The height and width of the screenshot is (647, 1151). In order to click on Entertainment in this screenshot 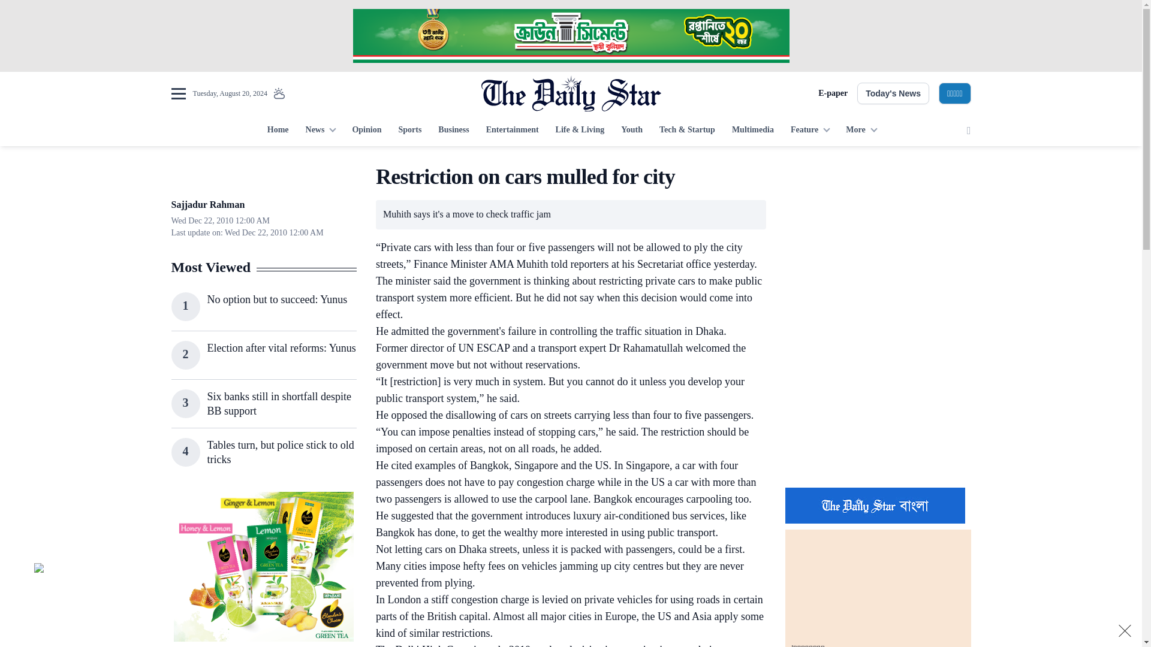, I will do `click(512, 131)`.